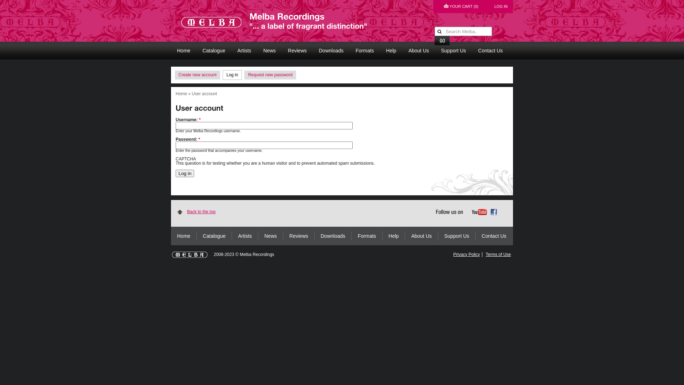  I want to click on Home, so click(181, 94).